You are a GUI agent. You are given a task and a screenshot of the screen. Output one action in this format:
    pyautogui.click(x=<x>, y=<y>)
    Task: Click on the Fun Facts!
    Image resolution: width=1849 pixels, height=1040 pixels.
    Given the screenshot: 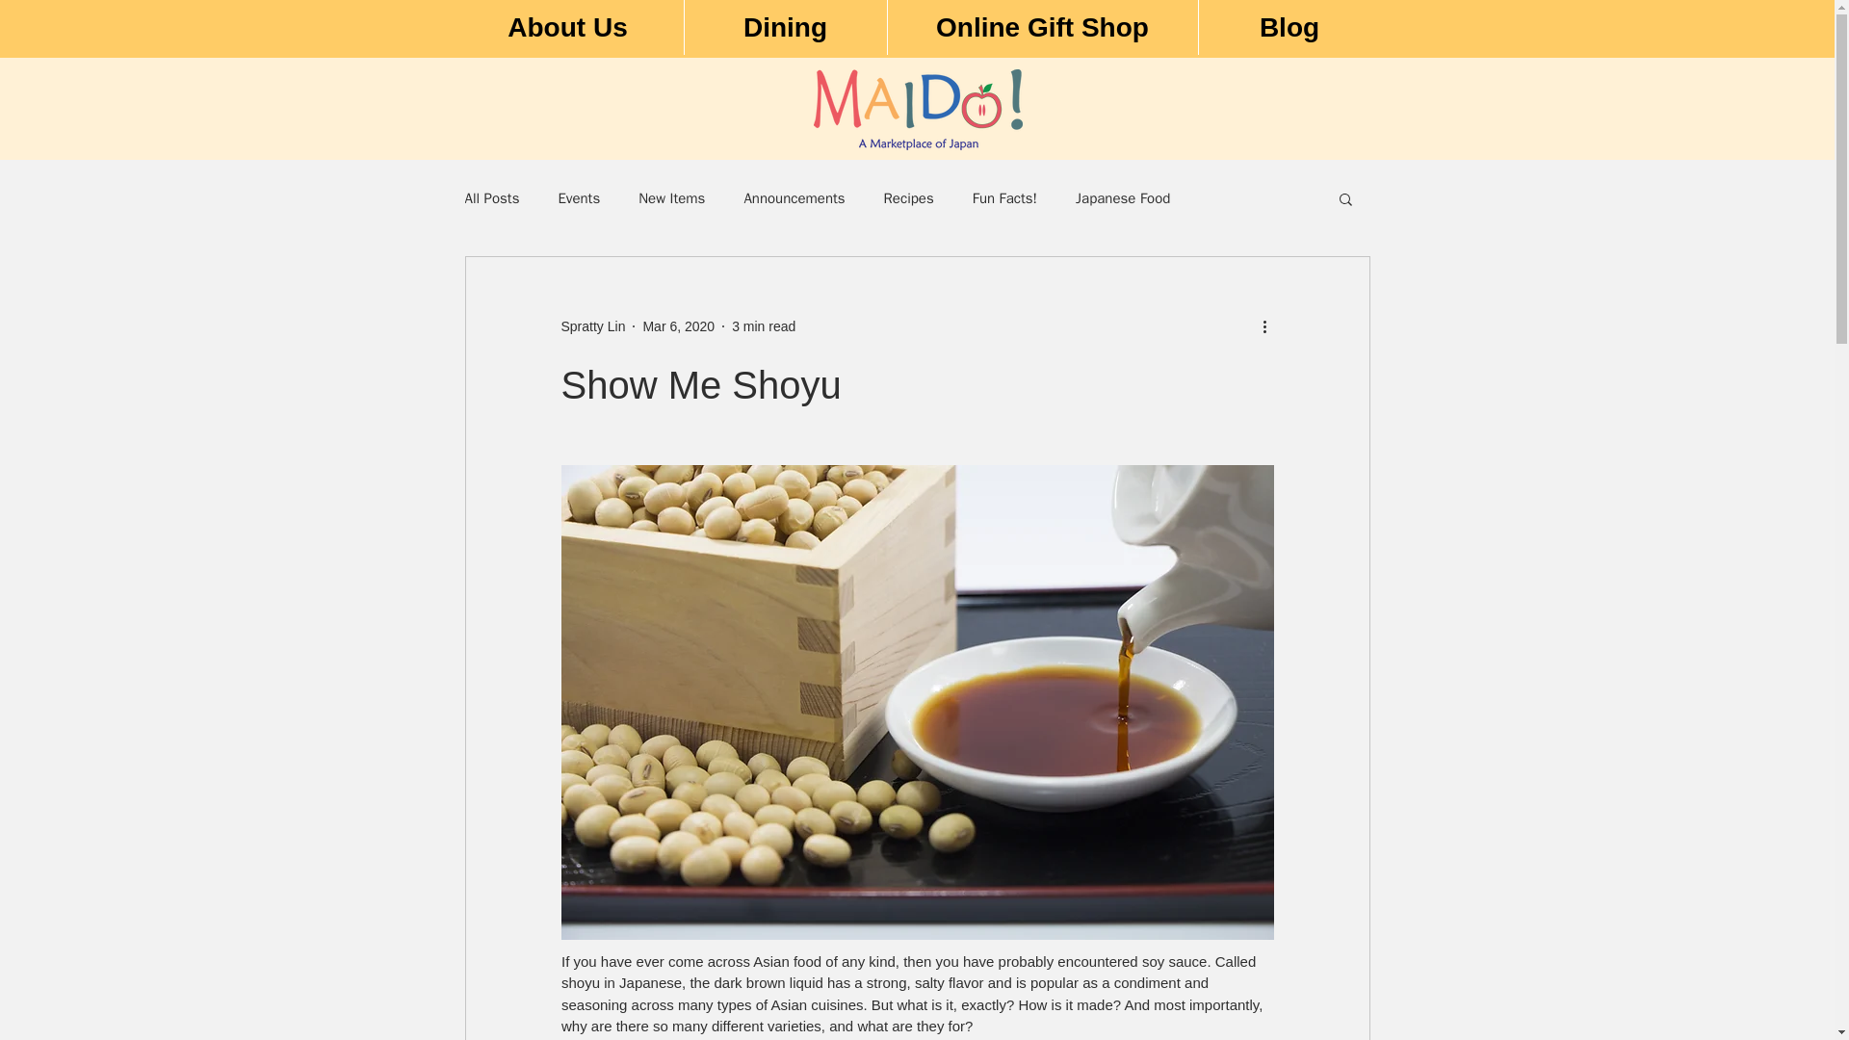 What is the action you would take?
    pyautogui.click(x=1004, y=196)
    